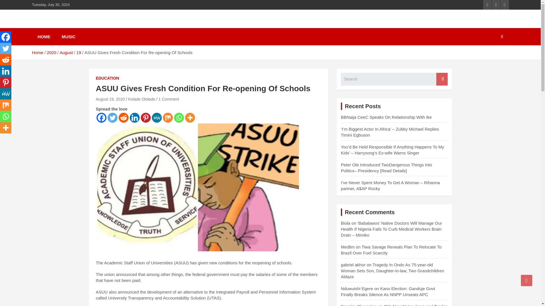 This screenshot has width=545, height=306. I want to click on Palito Media, so click(65, 25).